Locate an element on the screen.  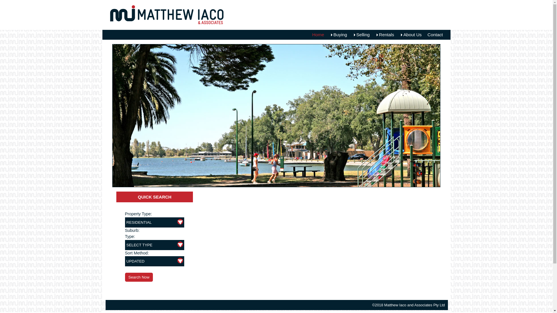
Buying is located at coordinates (338, 35).